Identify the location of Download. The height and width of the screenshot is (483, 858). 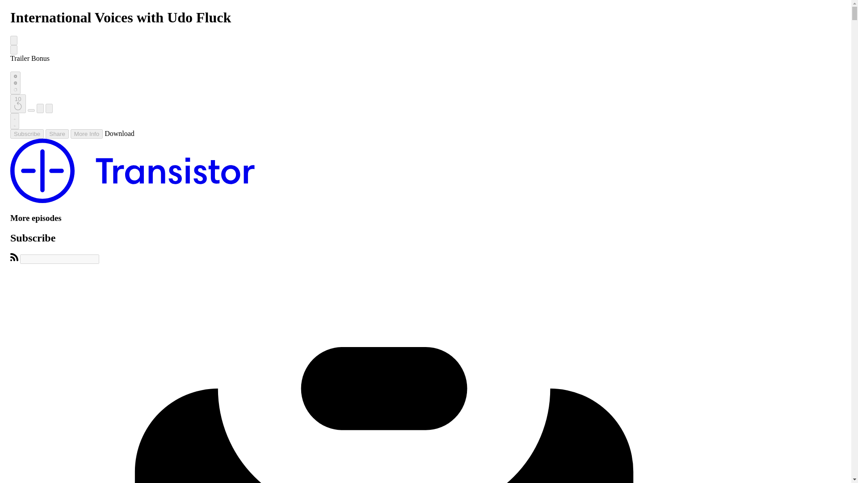
(120, 133).